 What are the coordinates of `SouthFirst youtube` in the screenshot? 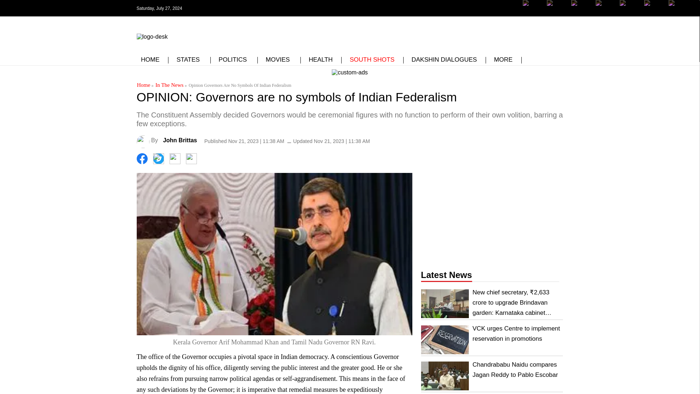 It's located at (606, 13).